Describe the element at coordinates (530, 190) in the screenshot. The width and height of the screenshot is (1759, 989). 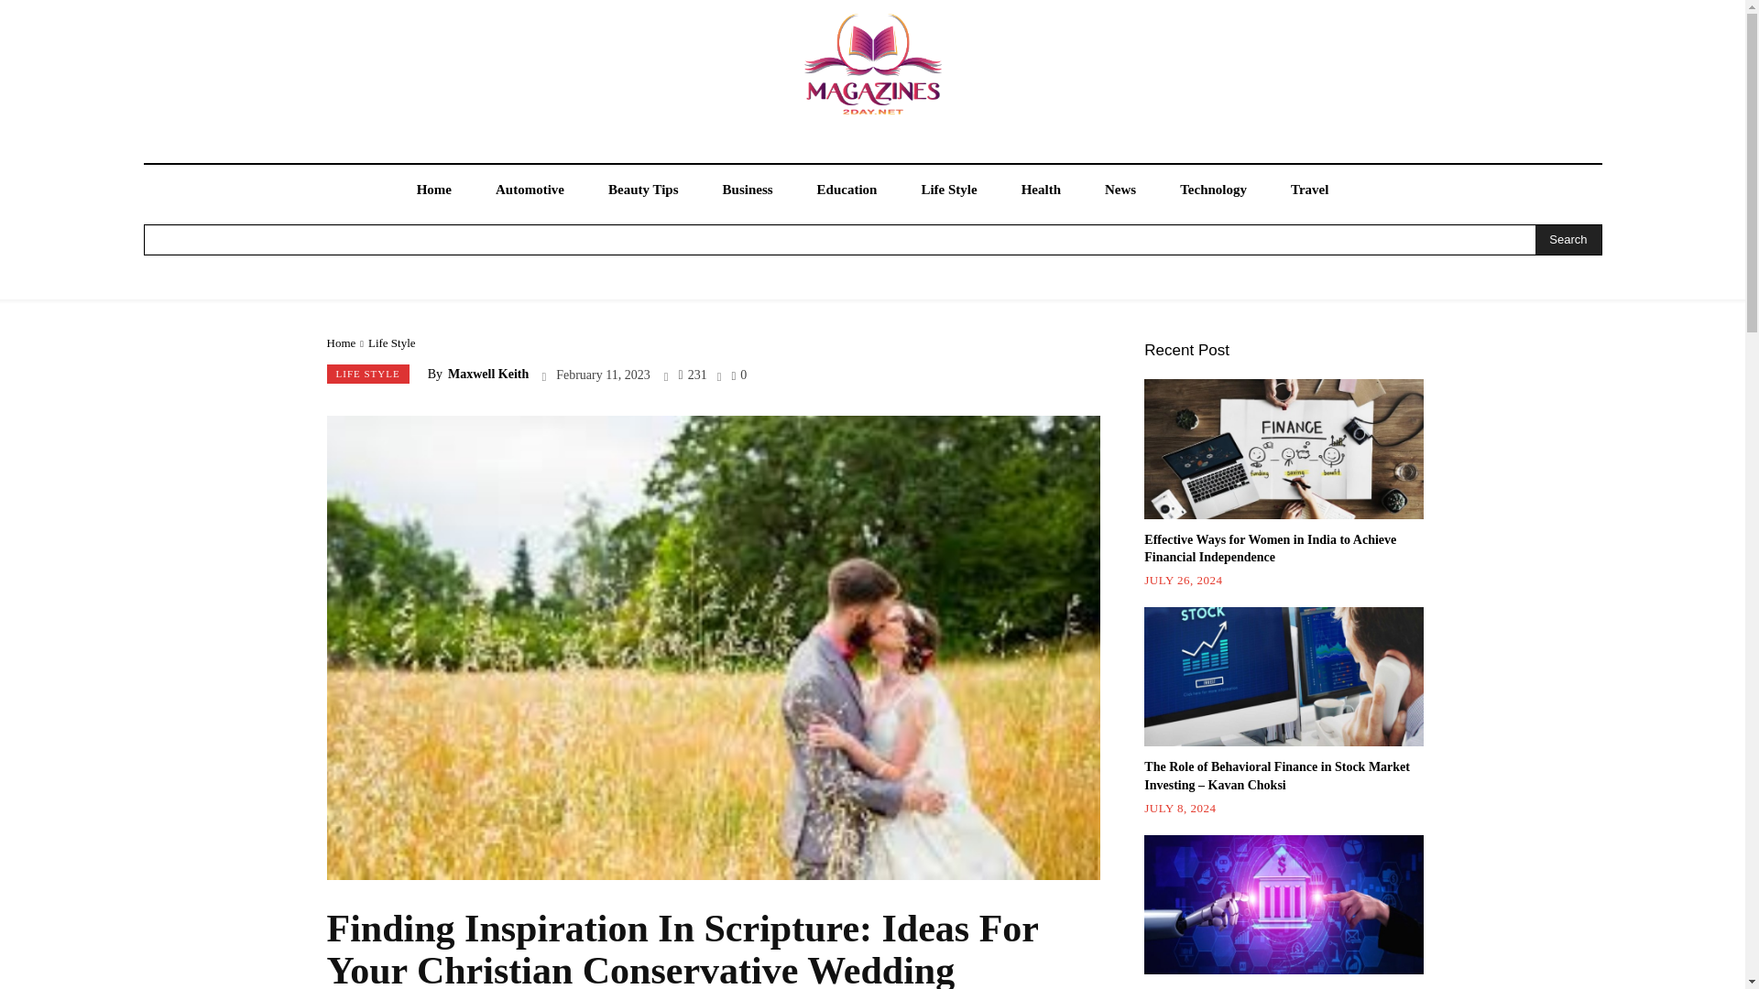
I see `Automotive` at that location.